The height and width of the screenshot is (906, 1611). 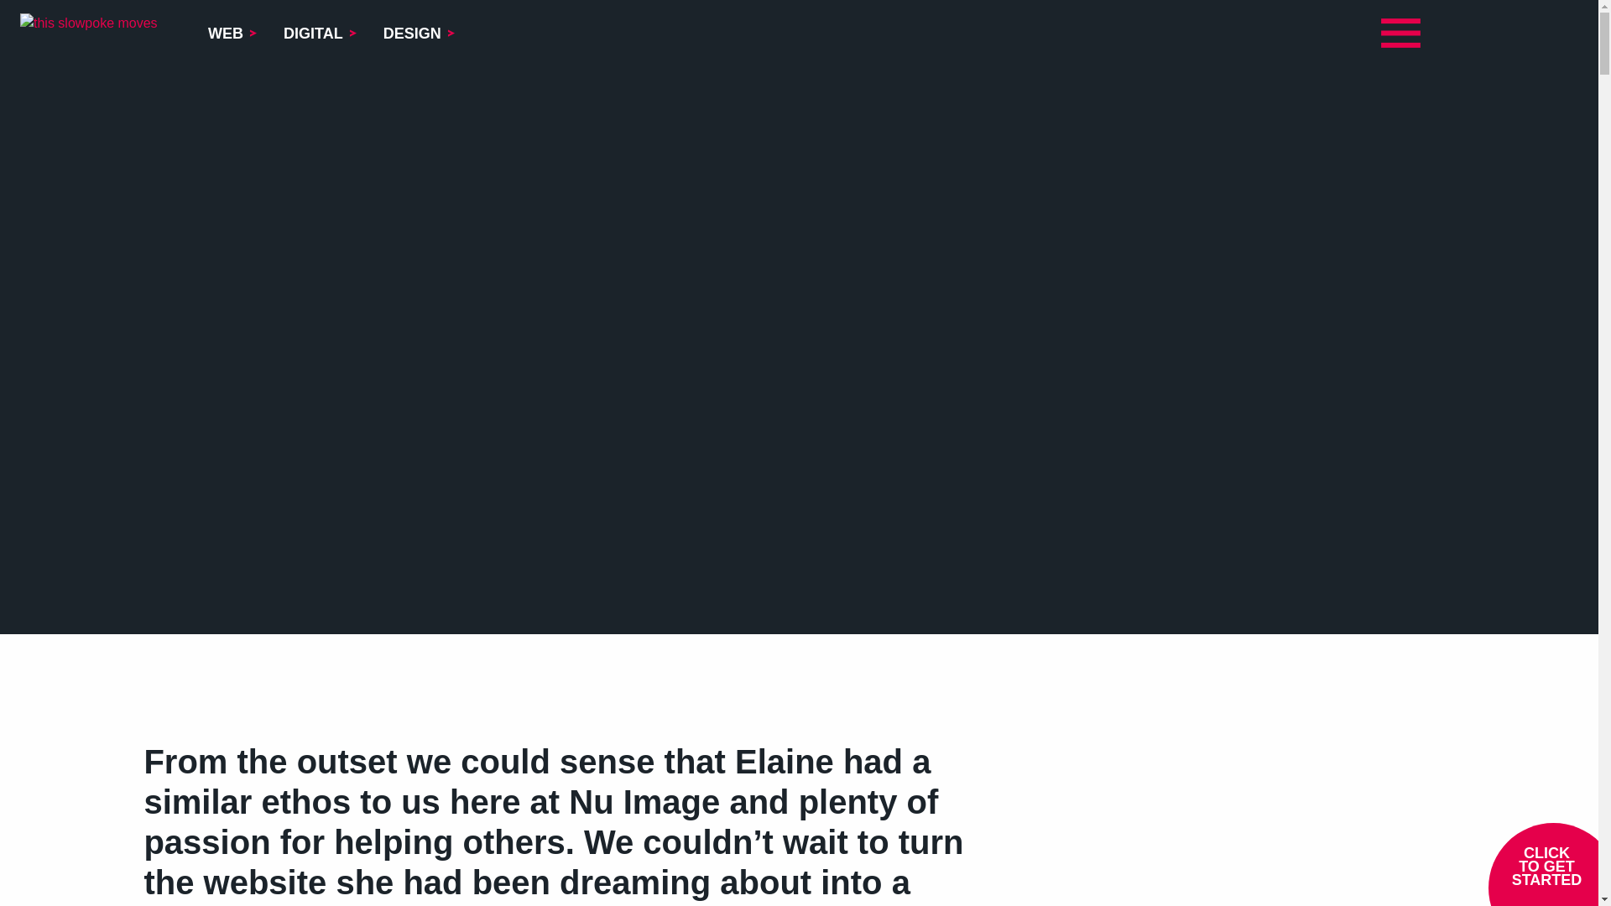 I want to click on DIGITAL, so click(x=319, y=34).